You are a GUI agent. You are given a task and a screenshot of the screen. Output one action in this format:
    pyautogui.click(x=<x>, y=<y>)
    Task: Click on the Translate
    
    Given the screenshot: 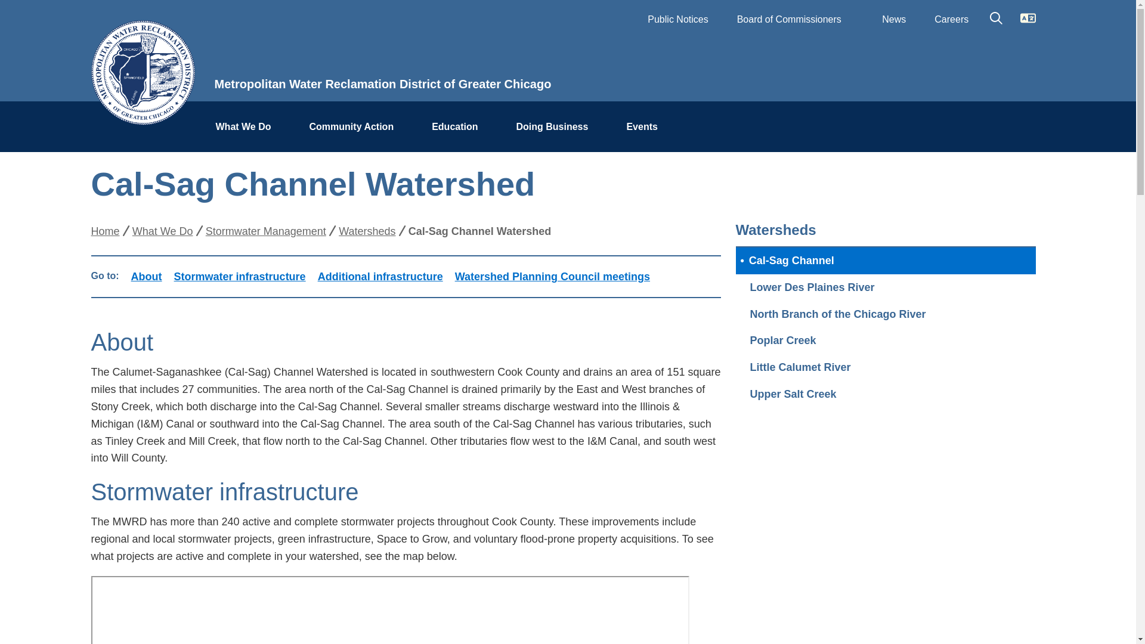 What is the action you would take?
    pyautogui.click(x=1028, y=13)
    